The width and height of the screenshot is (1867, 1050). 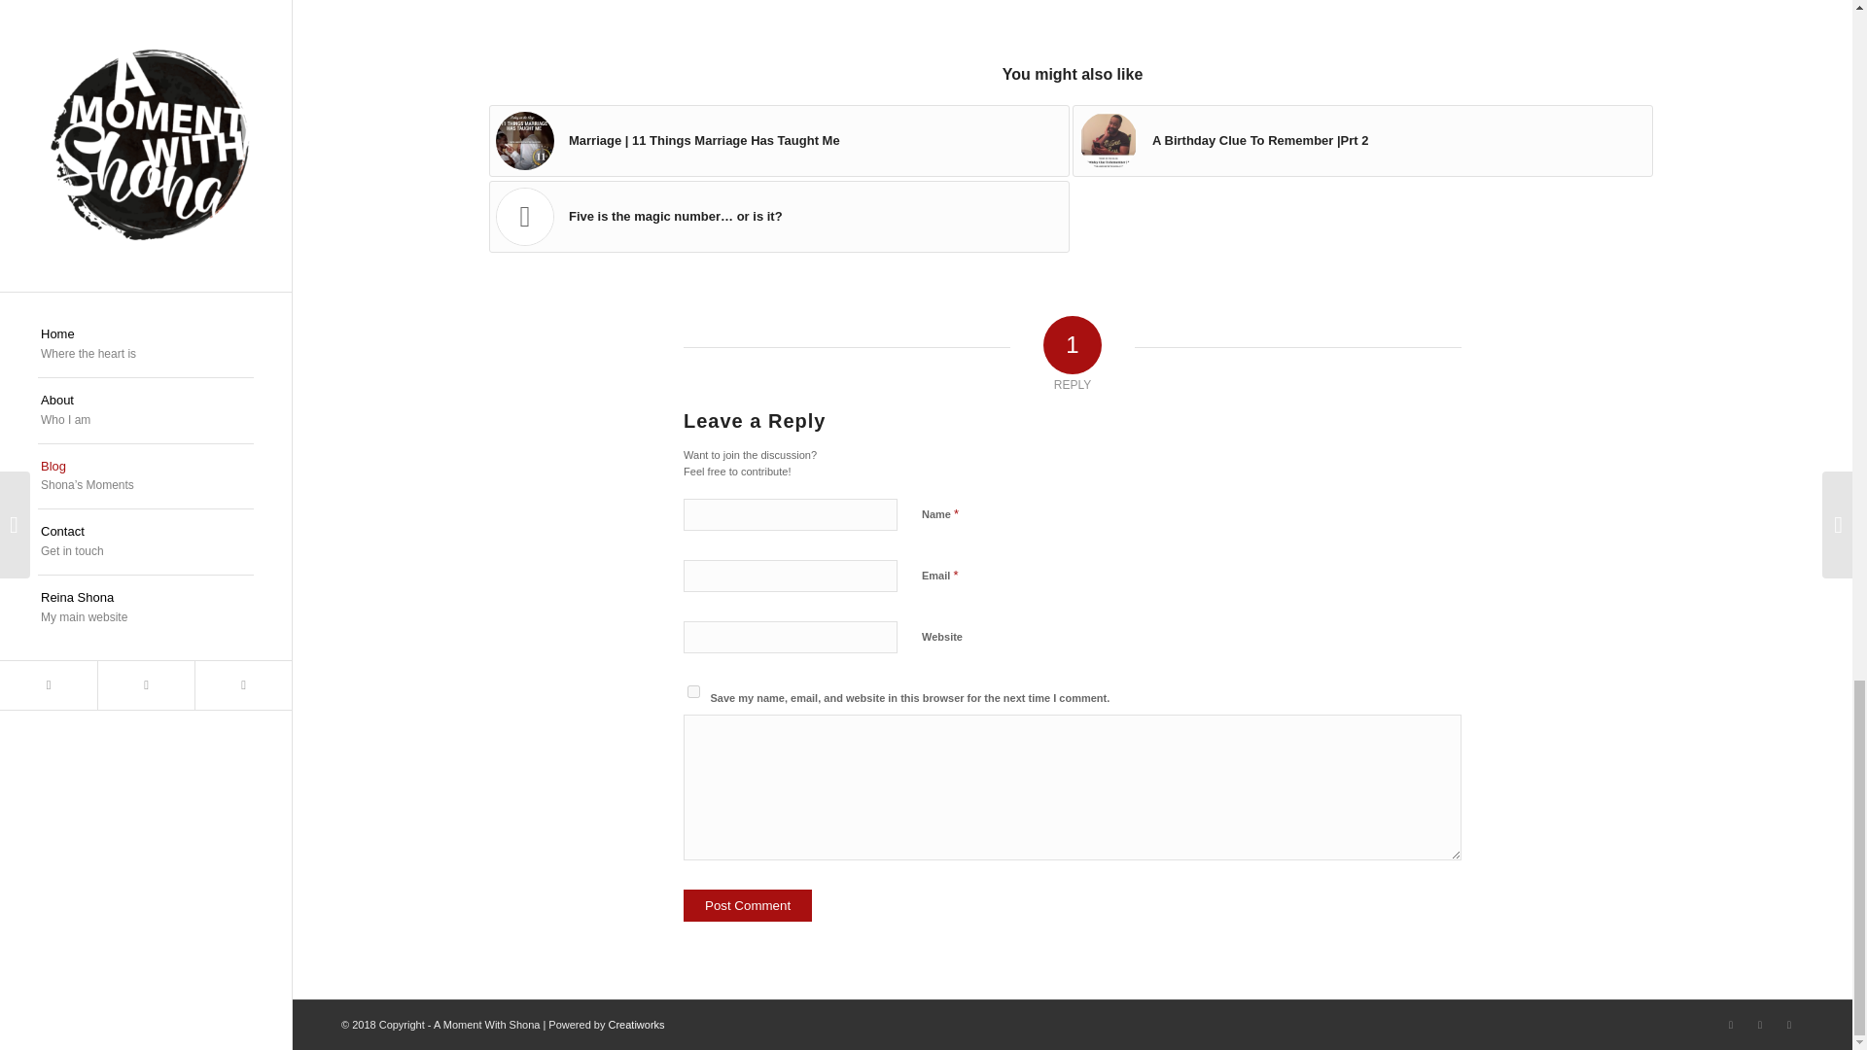 I want to click on Creatiworks, so click(x=636, y=1024).